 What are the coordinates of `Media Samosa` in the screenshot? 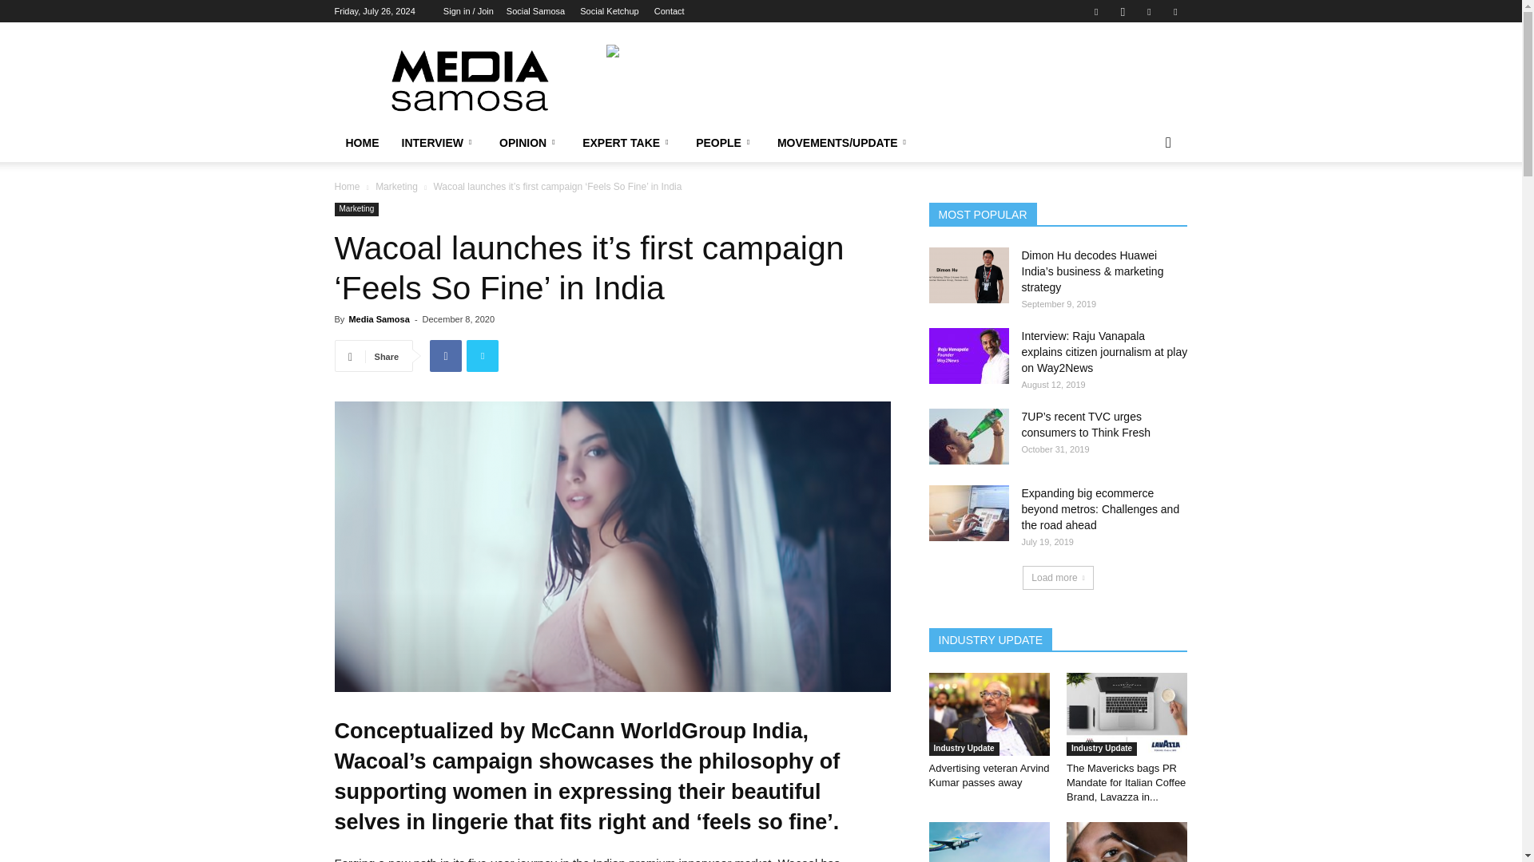 It's located at (470, 80).